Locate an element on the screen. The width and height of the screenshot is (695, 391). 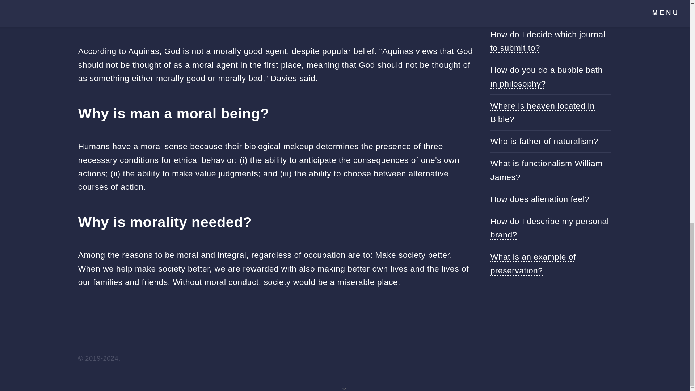
How do I describe my personal brand? is located at coordinates (549, 228).